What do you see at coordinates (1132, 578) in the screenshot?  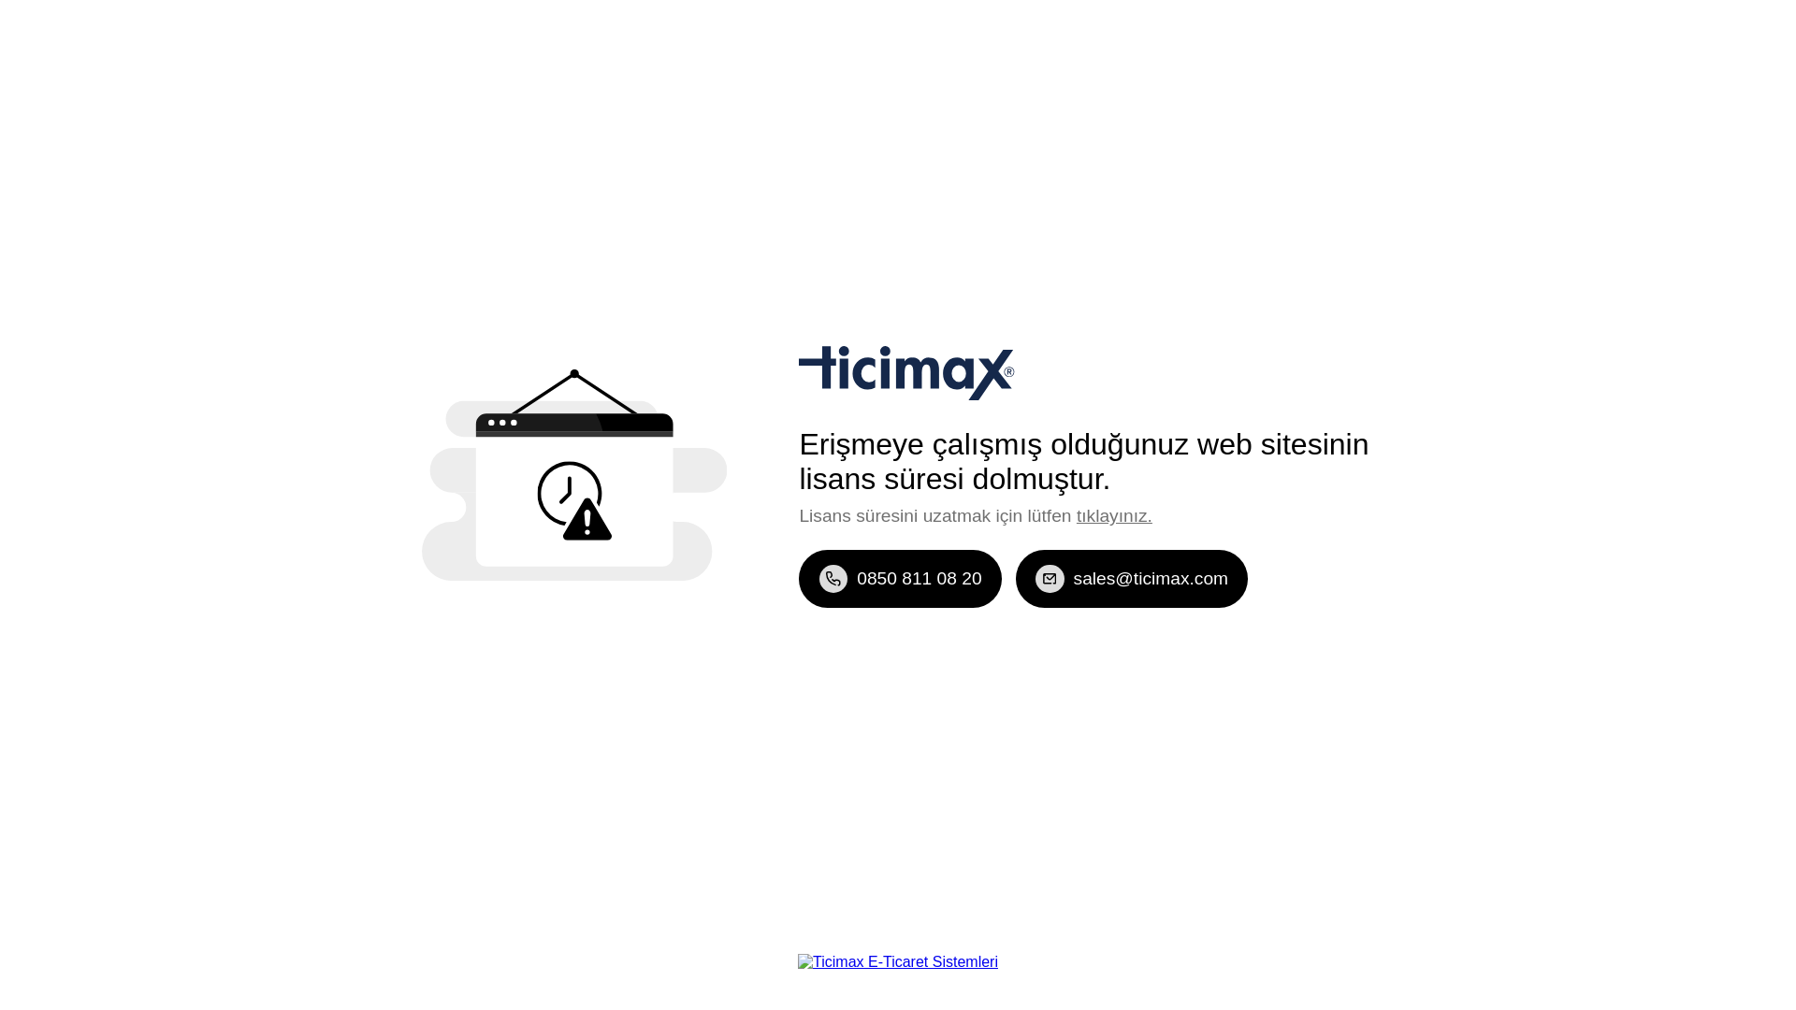 I see `sales@ticimax.com` at bounding box center [1132, 578].